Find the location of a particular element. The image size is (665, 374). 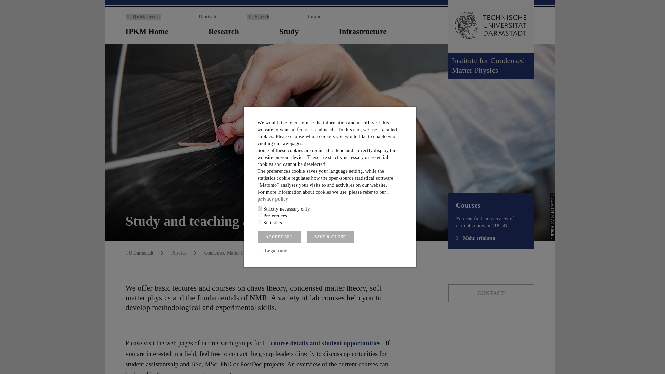

Skip menu is located at coordinates (6, 2).